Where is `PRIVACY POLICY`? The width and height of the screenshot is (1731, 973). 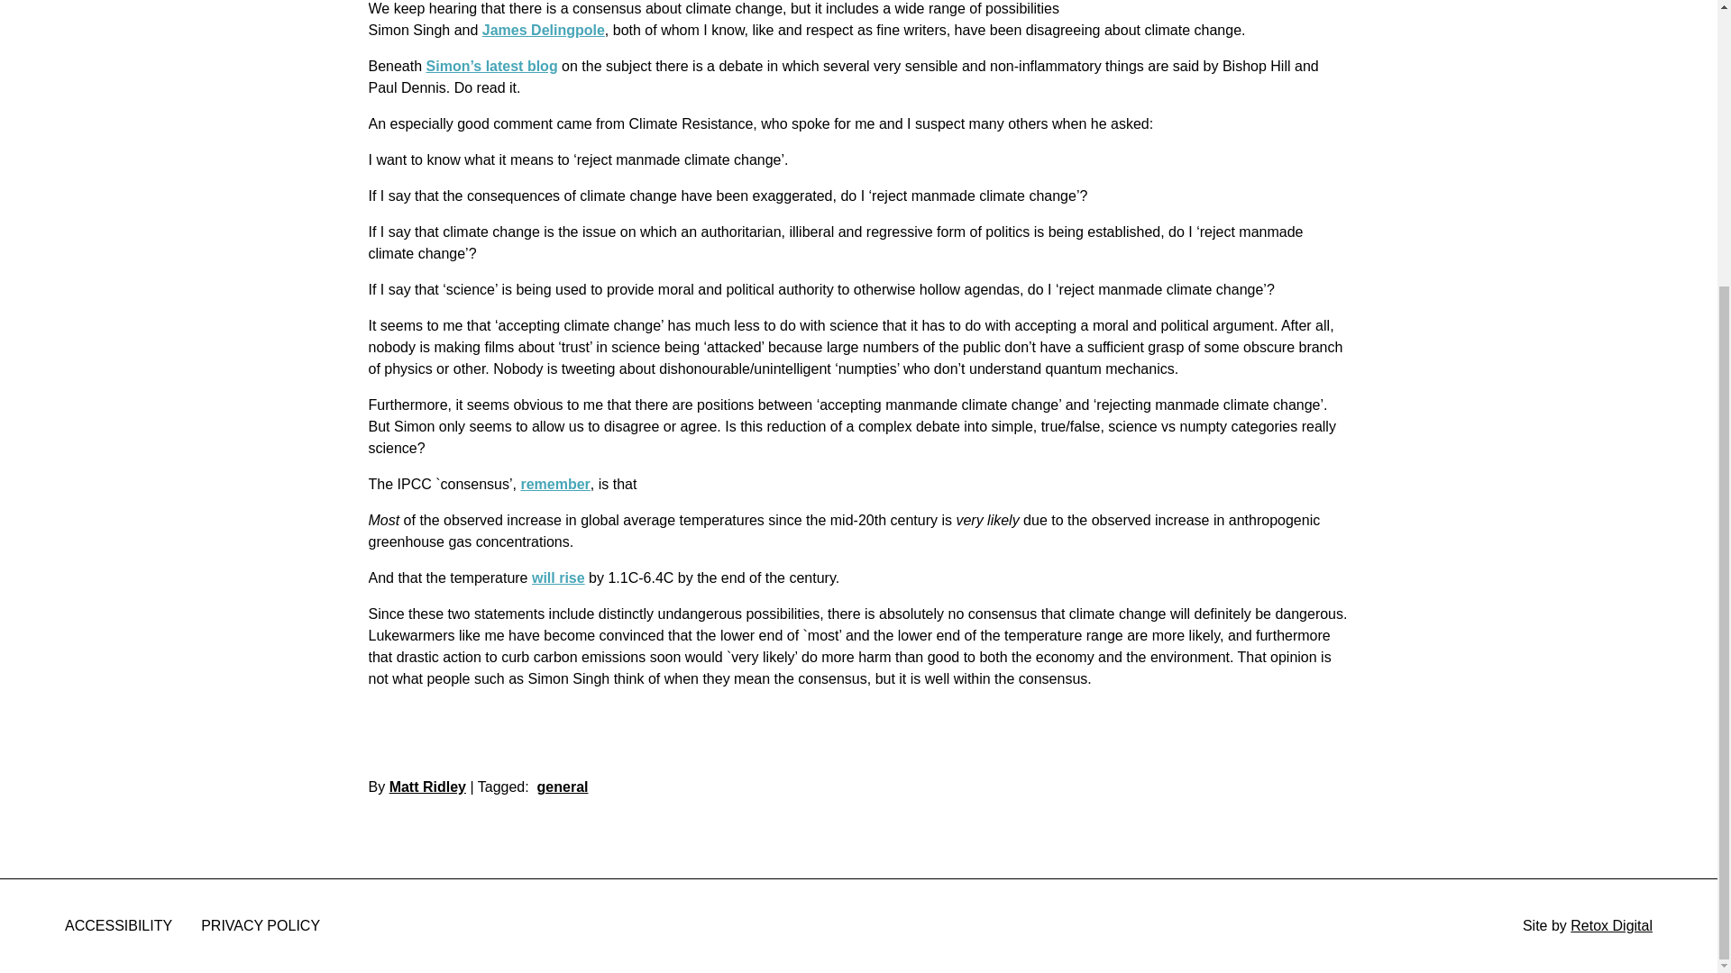 PRIVACY POLICY is located at coordinates (260, 925).